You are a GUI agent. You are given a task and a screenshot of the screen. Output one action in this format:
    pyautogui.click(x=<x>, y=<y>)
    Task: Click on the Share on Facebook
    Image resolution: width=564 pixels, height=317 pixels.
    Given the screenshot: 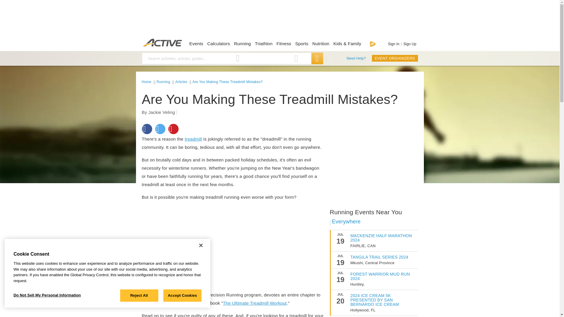 What is the action you would take?
    pyautogui.click(x=146, y=129)
    